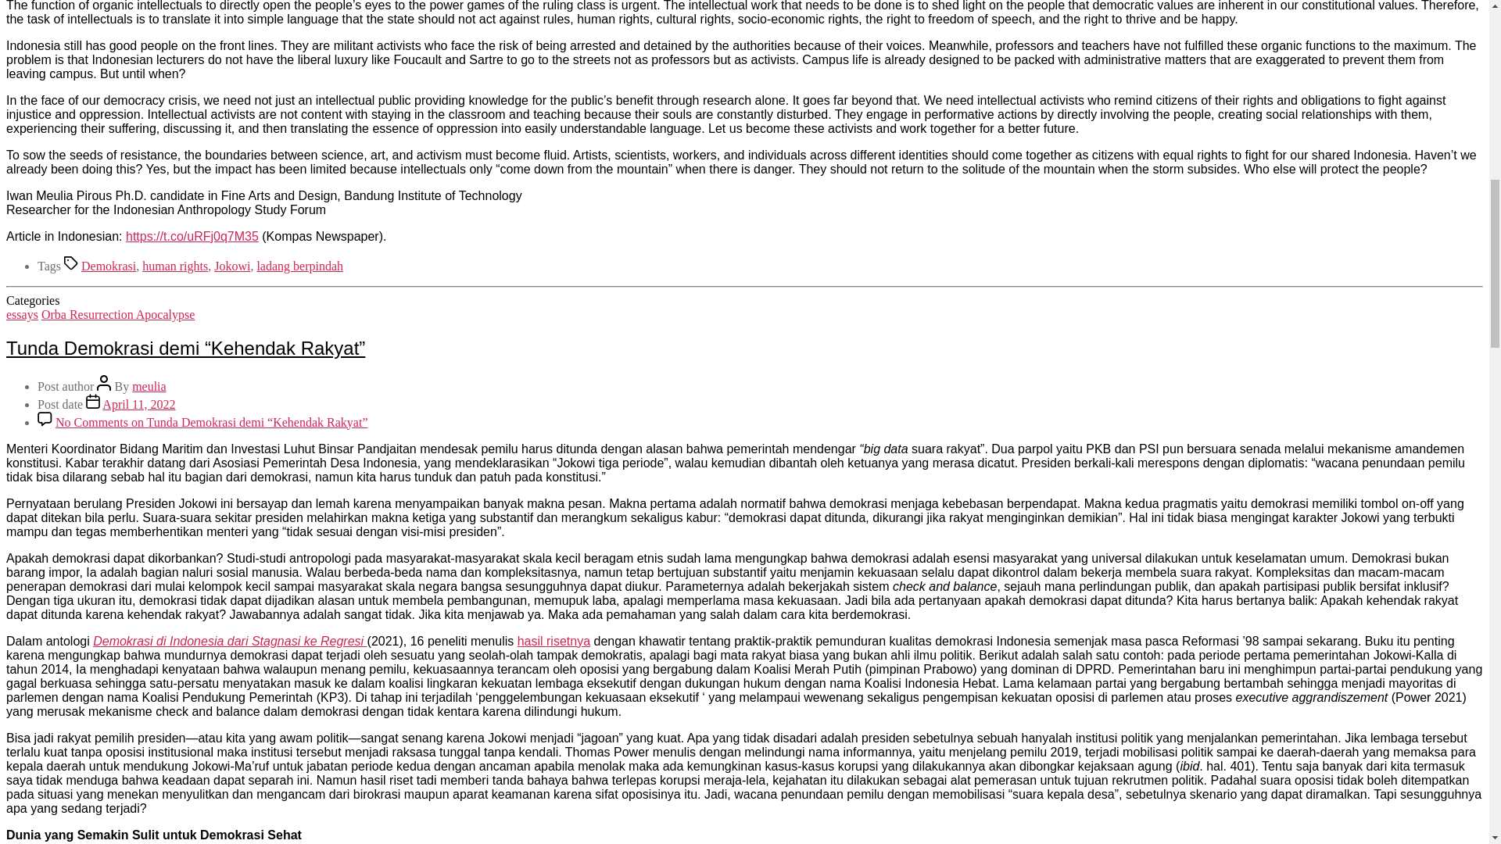 The image size is (1501, 844). What do you see at coordinates (149, 386) in the screenshot?
I see `meulia` at bounding box center [149, 386].